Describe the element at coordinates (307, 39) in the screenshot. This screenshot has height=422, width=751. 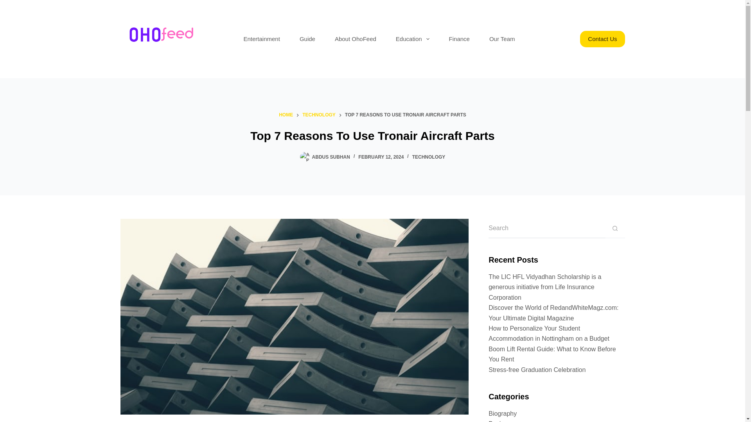
I see `Guide` at that location.